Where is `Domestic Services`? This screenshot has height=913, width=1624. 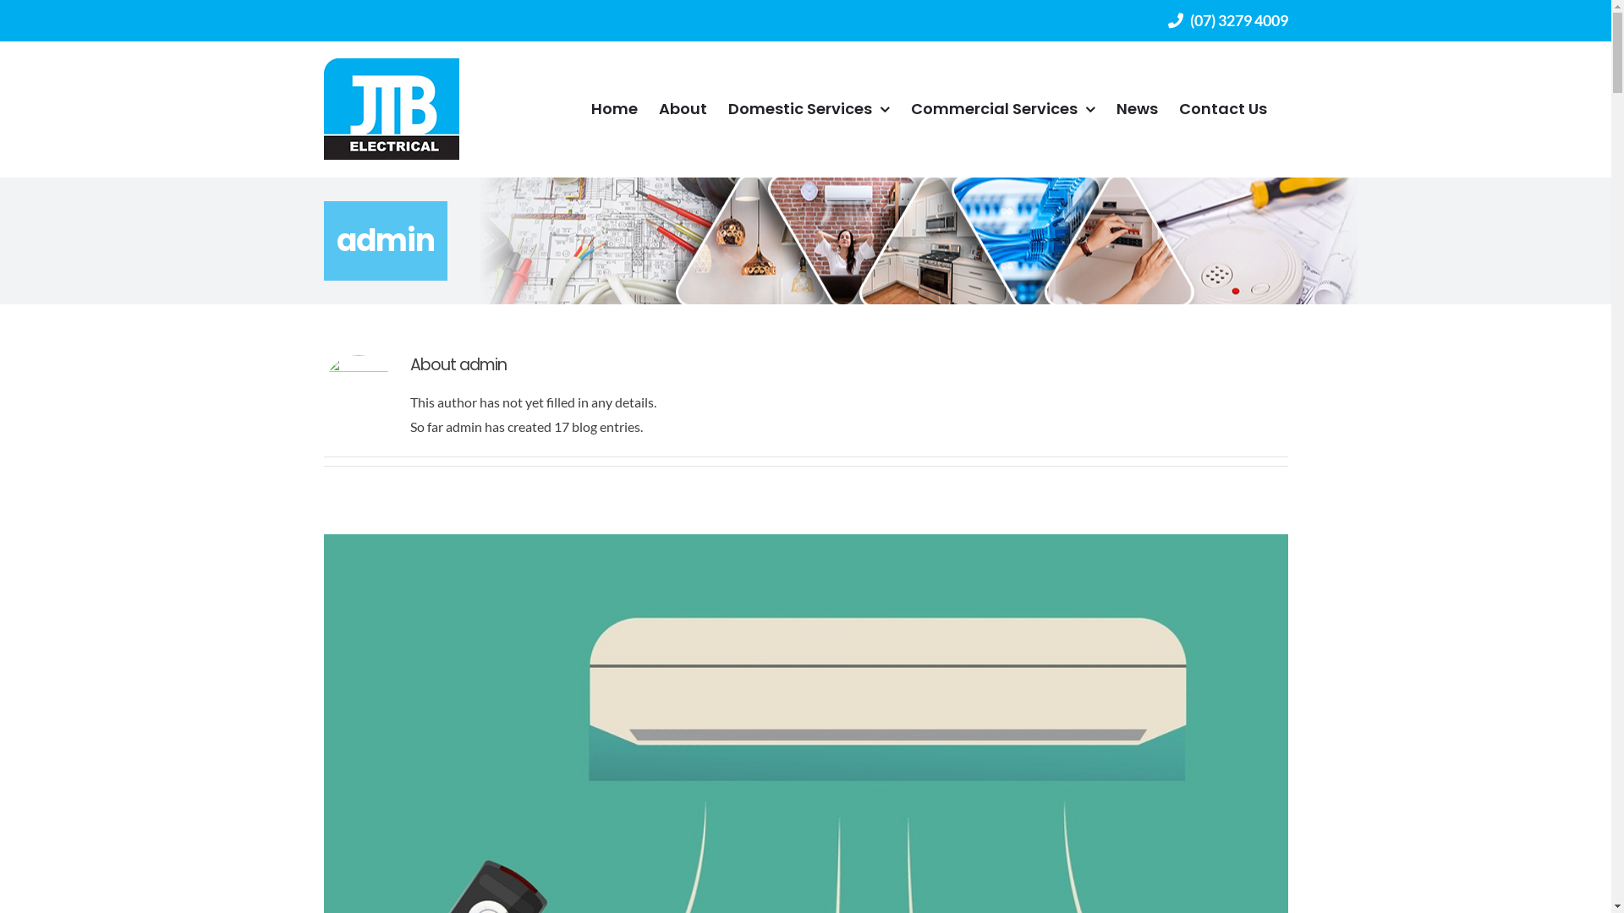 Domestic Services is located at coordinates (809, 109).